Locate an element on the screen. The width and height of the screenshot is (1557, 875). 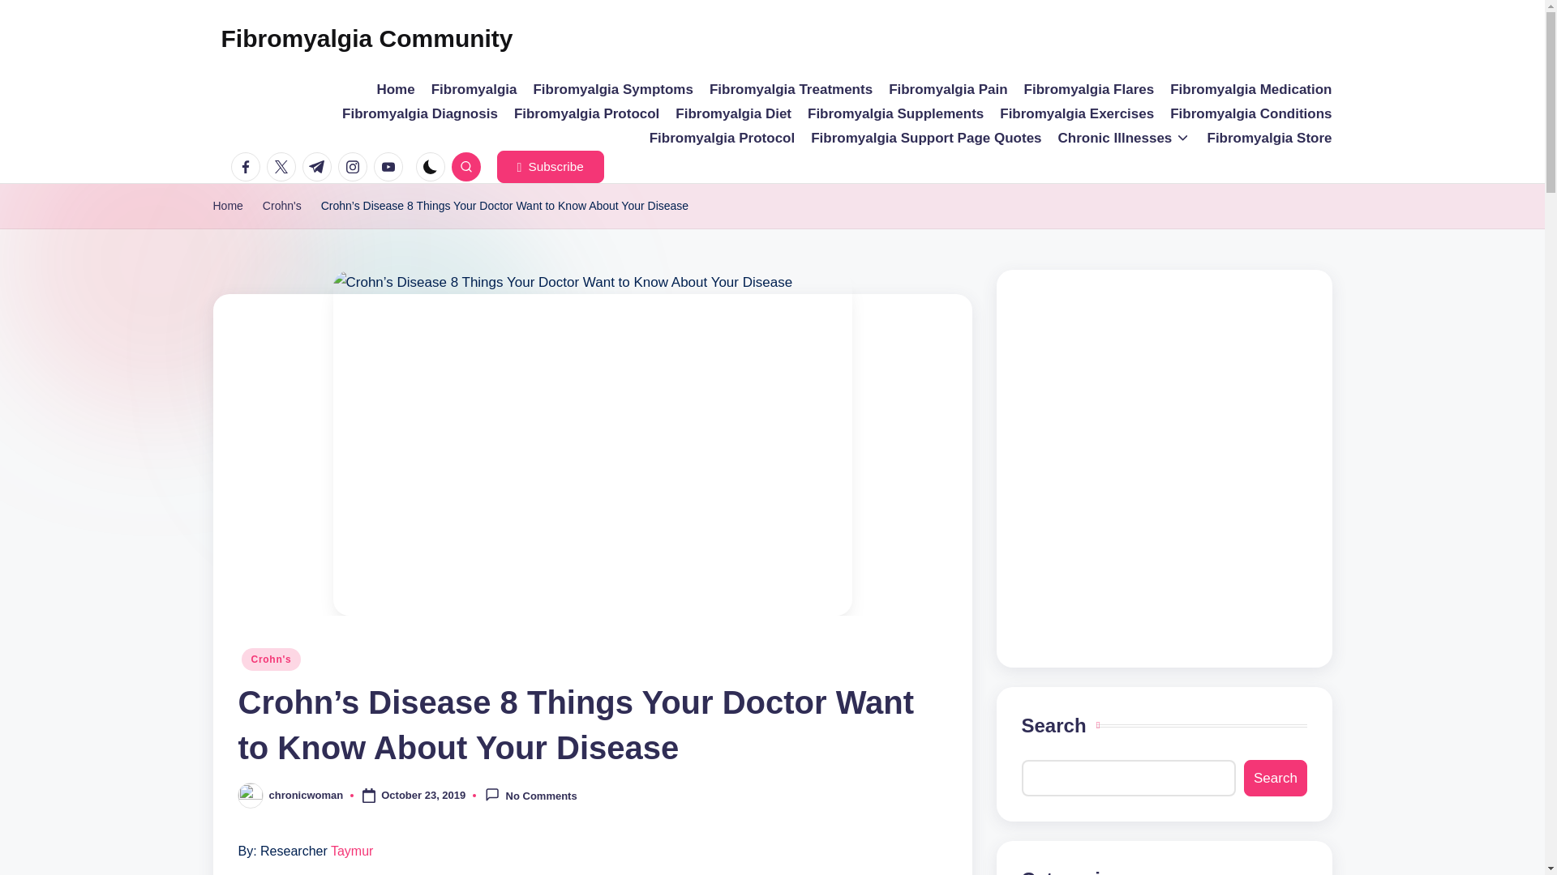
Toopi Productions Merch store powered by Spring is located at coordinates (1165, 465).